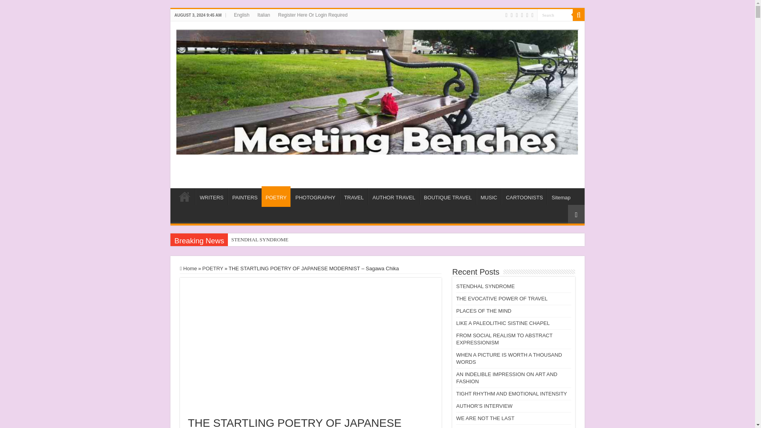 This screenshot has height=428, width=761. I want to click on POETRY, so click(276, 196).